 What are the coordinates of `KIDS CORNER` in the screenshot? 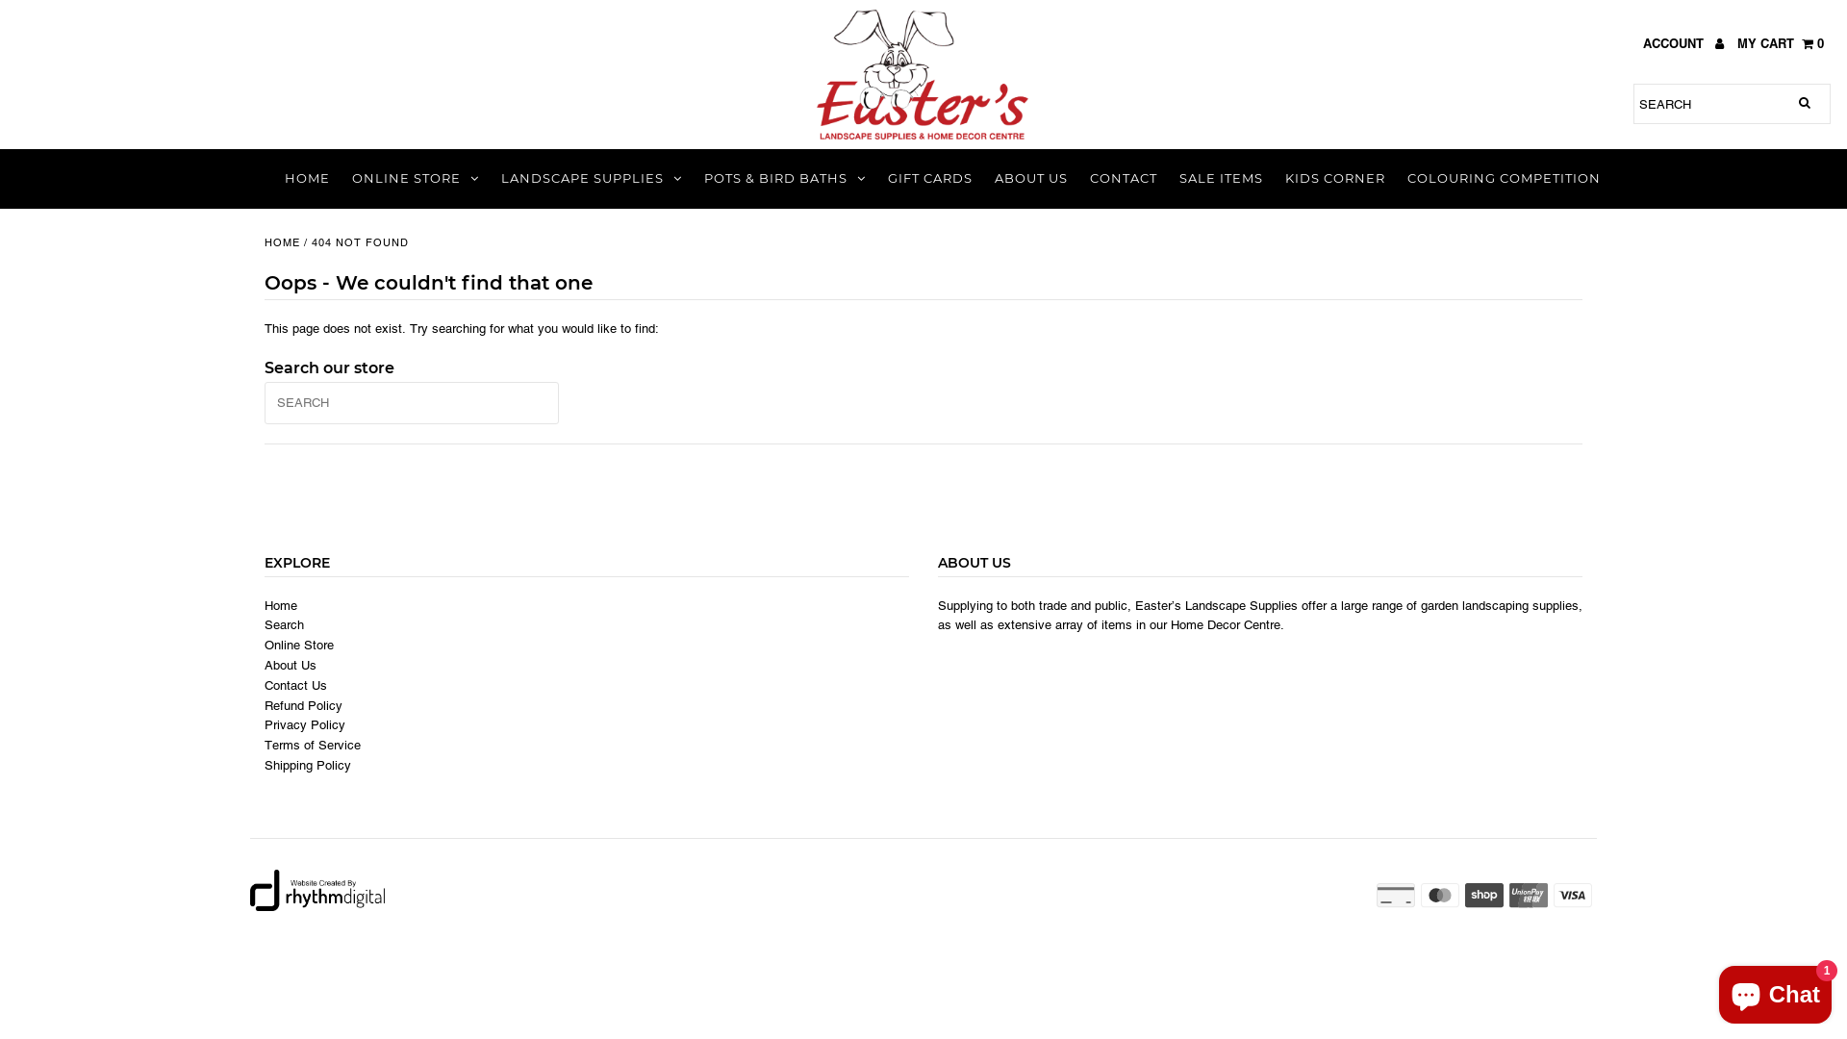 It's located at (1335, 179).